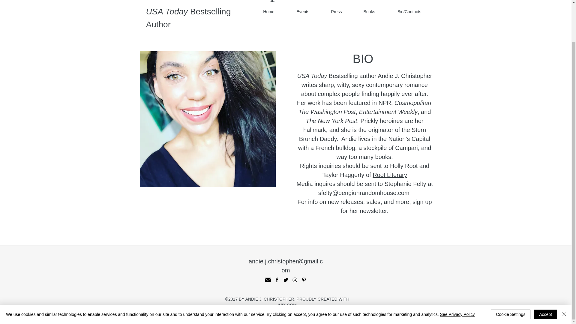 This screenshot has height=324, width=576. Describe the element at coordinates (268, 11) in the screenshot. I see `Home` at that location.